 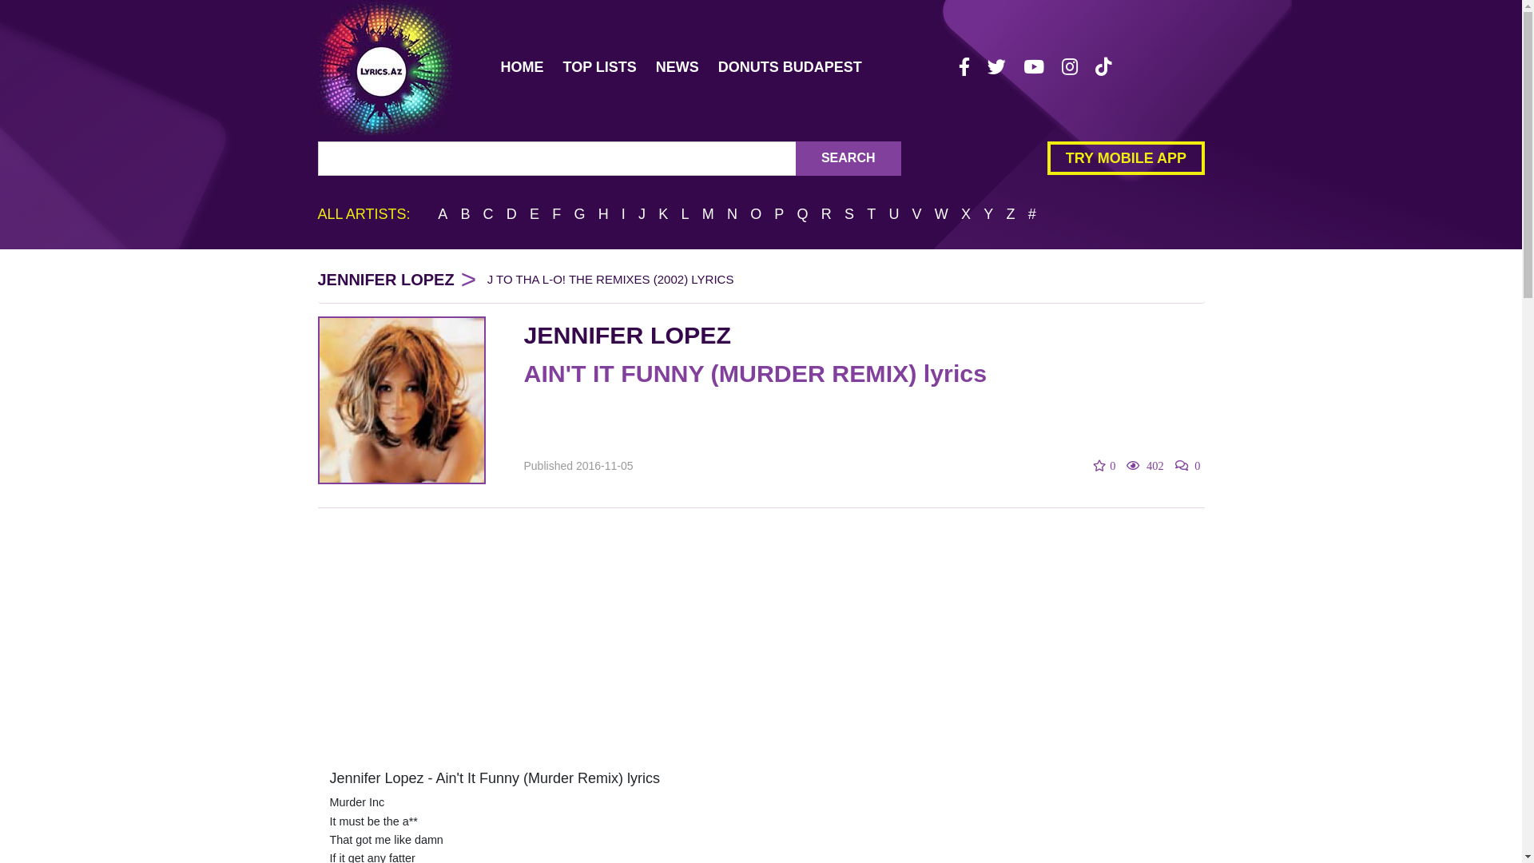 What do you see at coordinates (387, 280) in the screenshot?
I see `JENNIFER LOPEZ` at bounding box center [387, 280].